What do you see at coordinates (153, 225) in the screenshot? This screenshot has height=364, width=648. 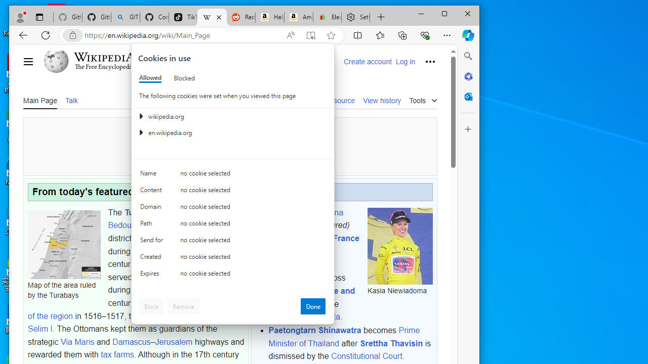 I see `Path` at bounding box center [153, 225].